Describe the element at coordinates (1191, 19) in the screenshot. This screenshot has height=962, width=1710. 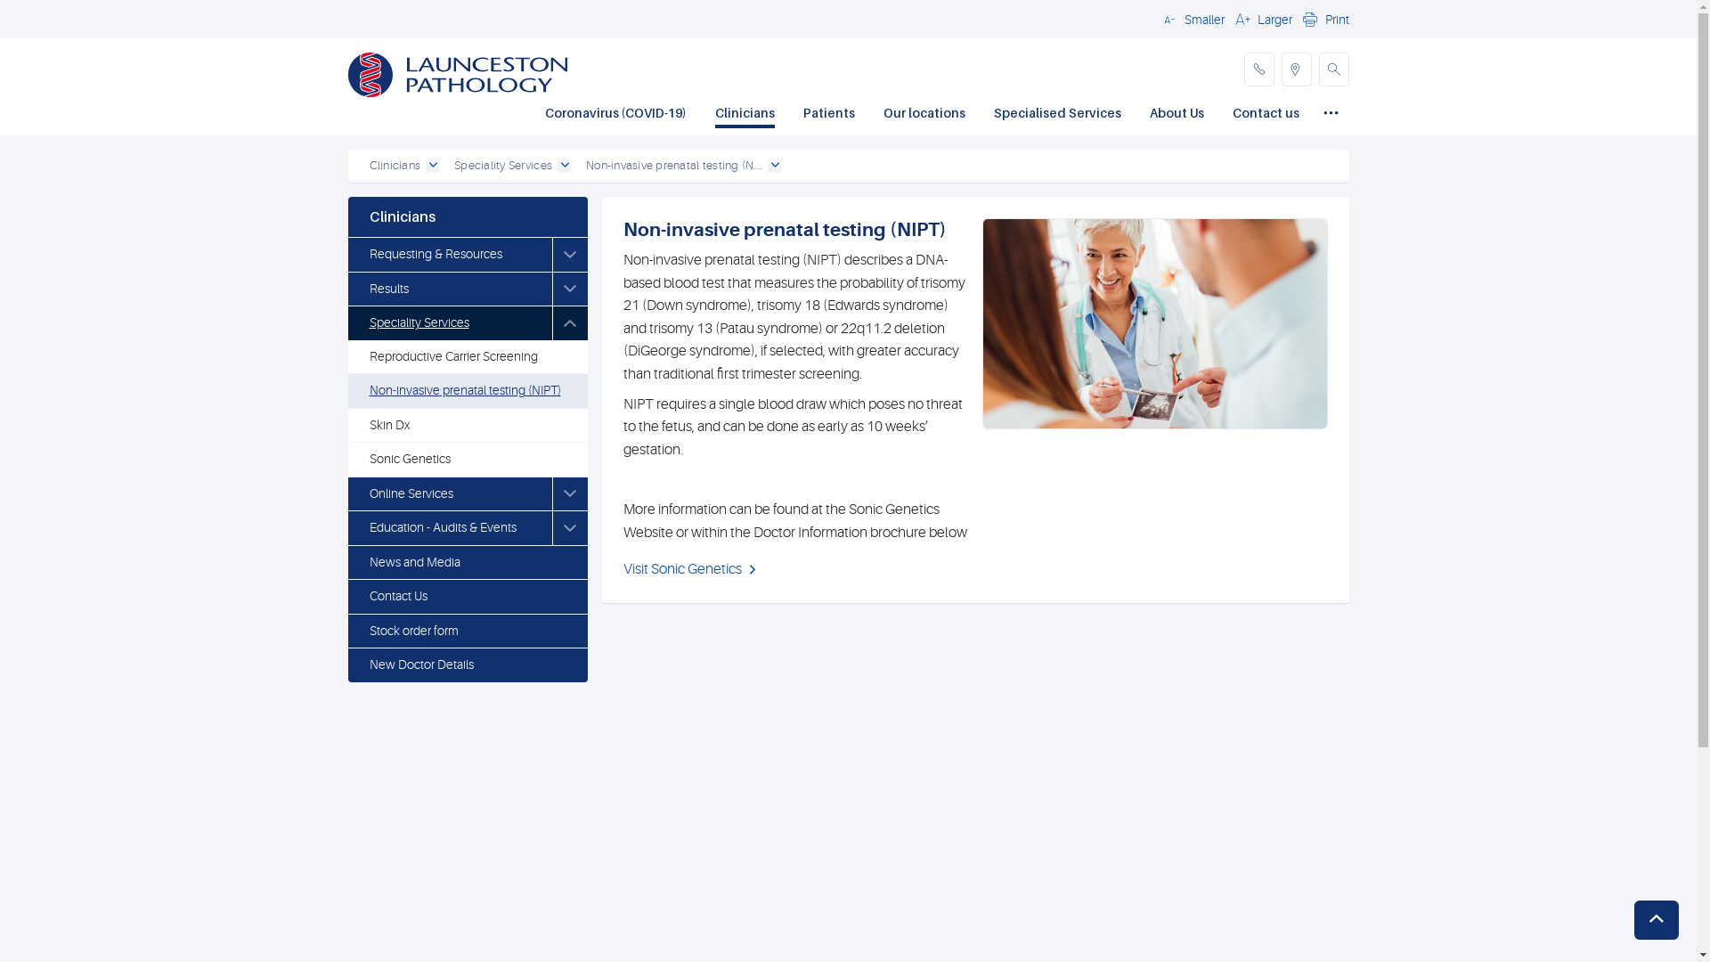
I see `Smaller` at that location.